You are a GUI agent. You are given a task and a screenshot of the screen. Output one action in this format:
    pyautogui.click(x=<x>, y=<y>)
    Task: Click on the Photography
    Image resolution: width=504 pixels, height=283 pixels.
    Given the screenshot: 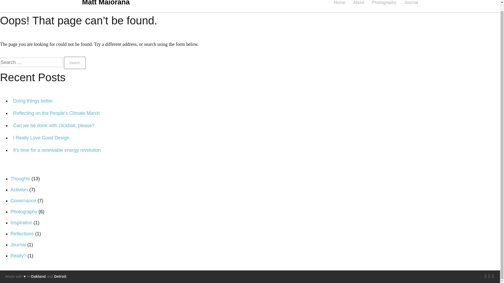 What is the action you would take?
    pyautogui.click(x=384, y=2)
    